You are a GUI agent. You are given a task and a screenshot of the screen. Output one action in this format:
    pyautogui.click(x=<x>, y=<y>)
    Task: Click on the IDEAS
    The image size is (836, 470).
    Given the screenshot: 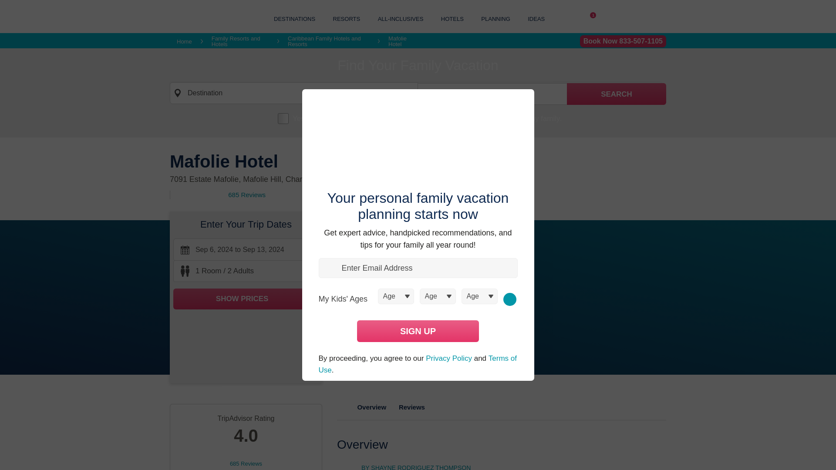 What is the action you would take?
    pyautogui.click(x=536, y=18)
    